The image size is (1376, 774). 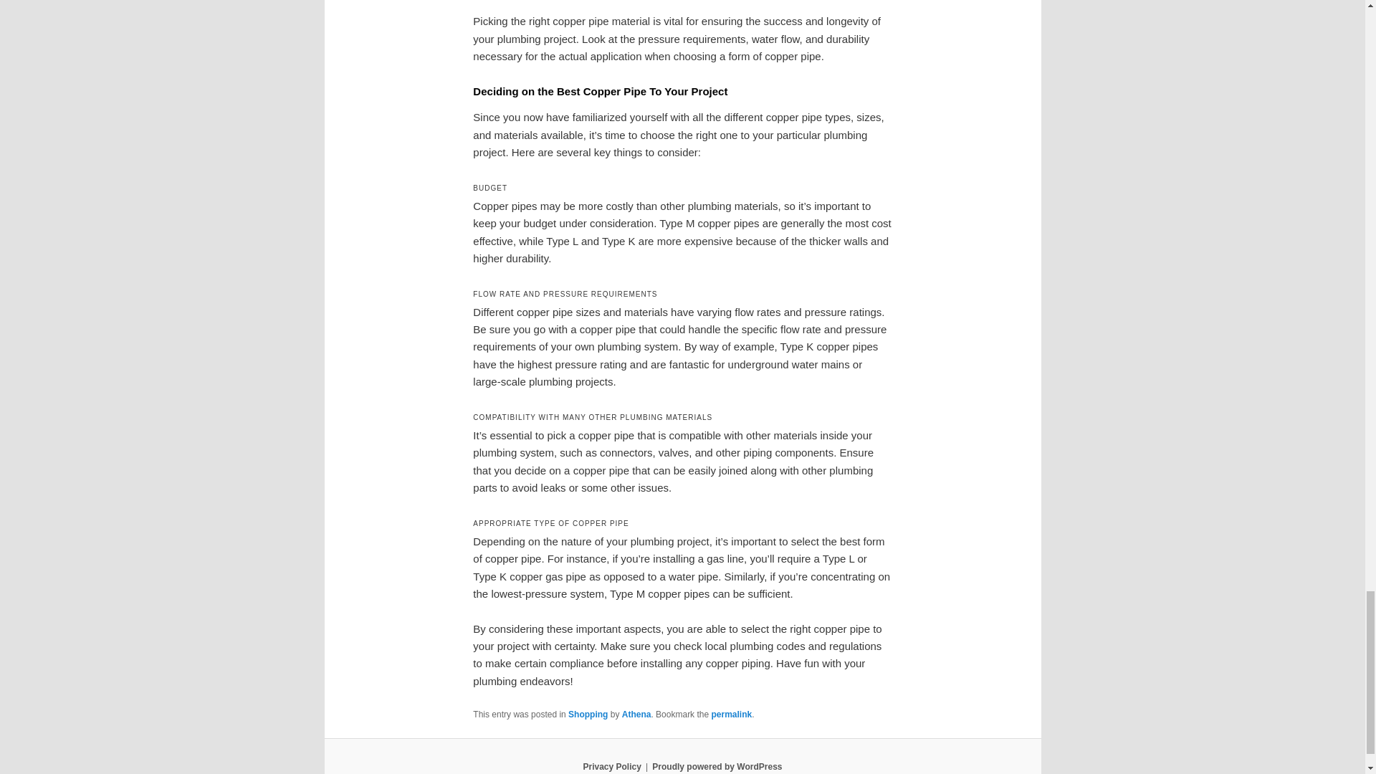 I want to click on Athena, so click(x=636, y=715).